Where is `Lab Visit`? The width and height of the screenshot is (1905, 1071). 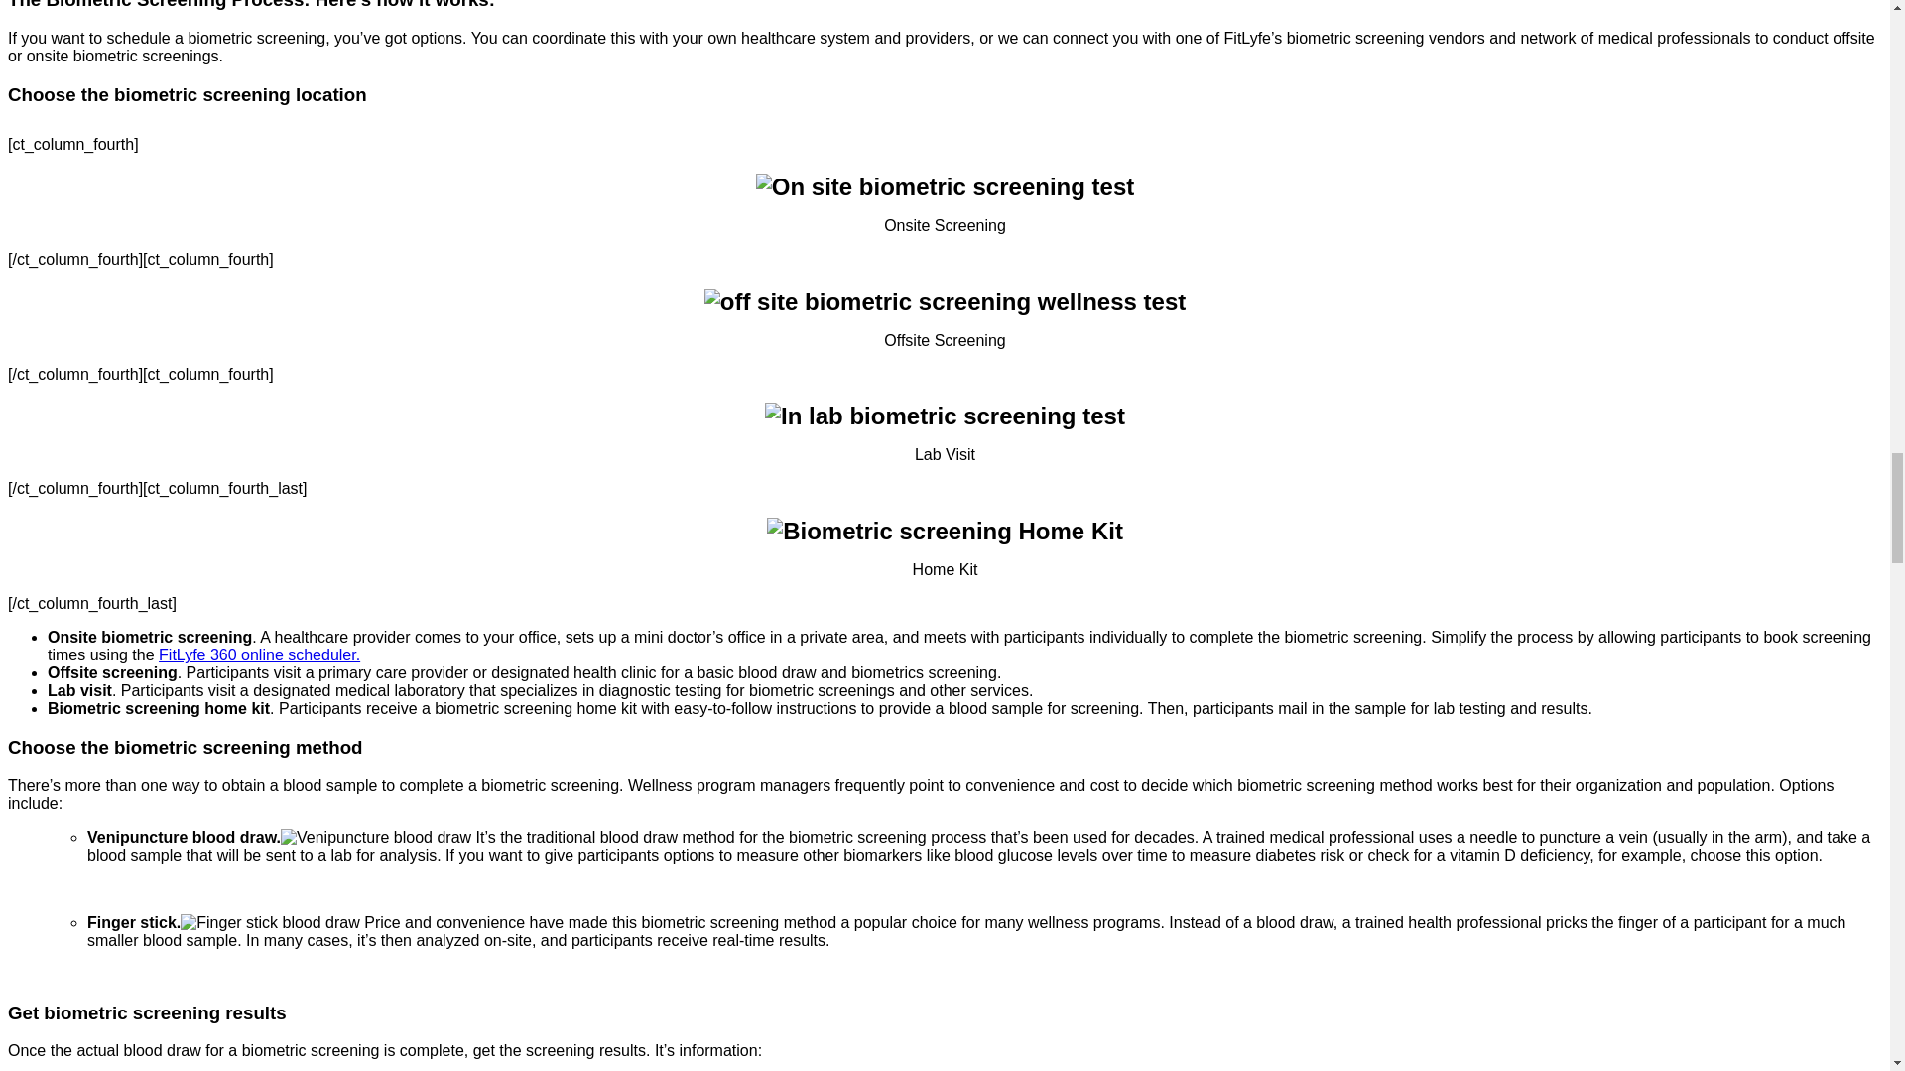 Lab Visit is located at coordinates (945, 416).